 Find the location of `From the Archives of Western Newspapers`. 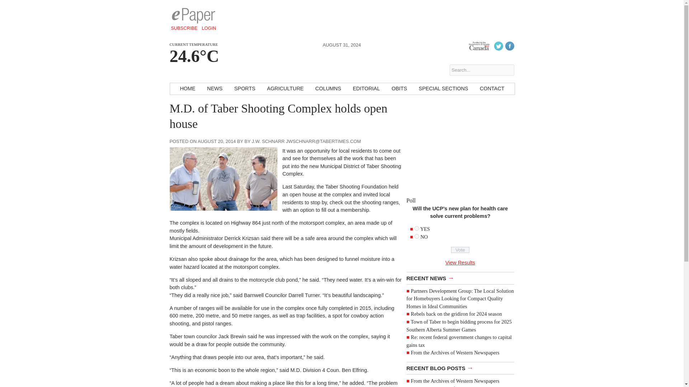

From the Archives of Western Newspapers is located at coordinates (455, 353).